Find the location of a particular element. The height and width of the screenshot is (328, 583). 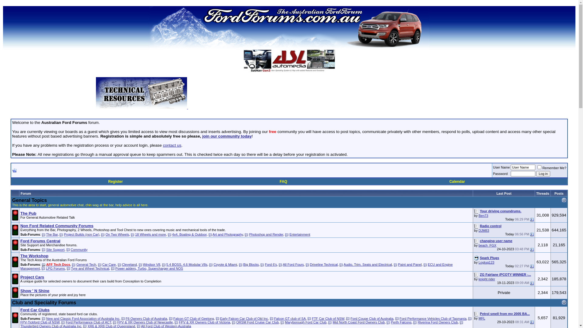

beach_FGX is located at coordinates (488, 245).